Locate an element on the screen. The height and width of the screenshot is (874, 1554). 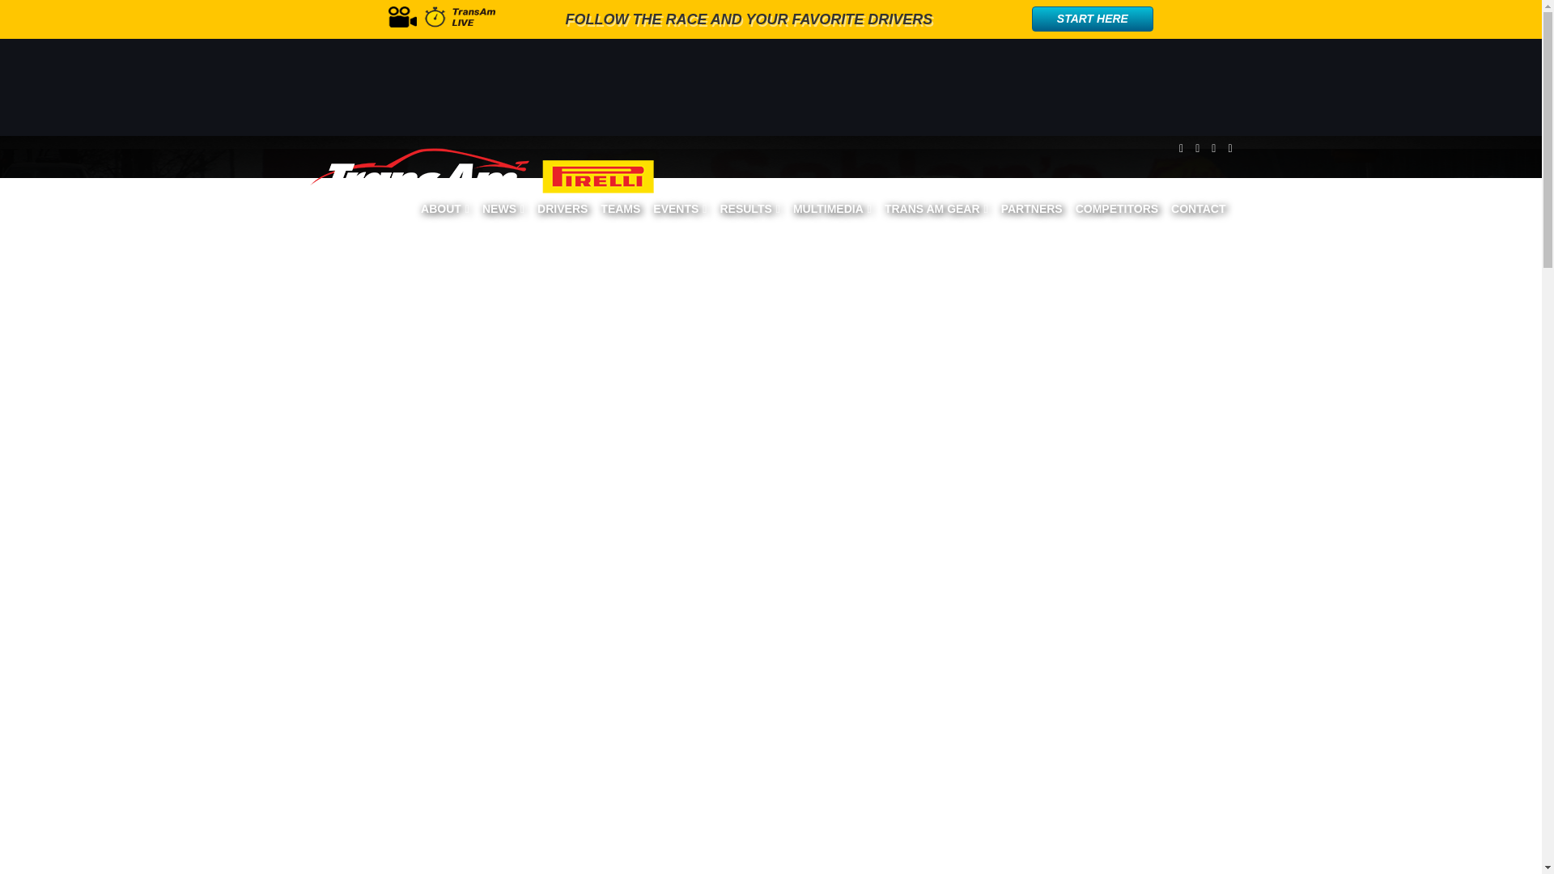
RESULTS is located at coordinates (749, 209).